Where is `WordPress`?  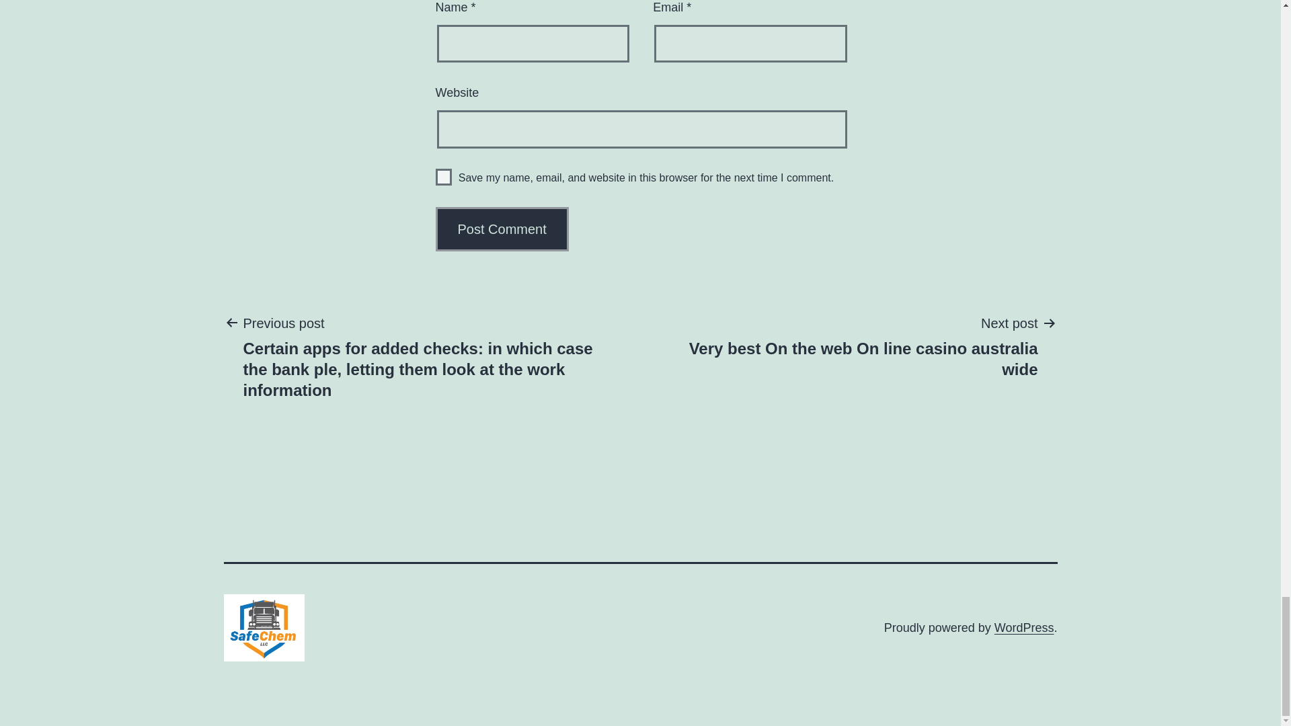
WordPress is located at coordinates (502, 229).